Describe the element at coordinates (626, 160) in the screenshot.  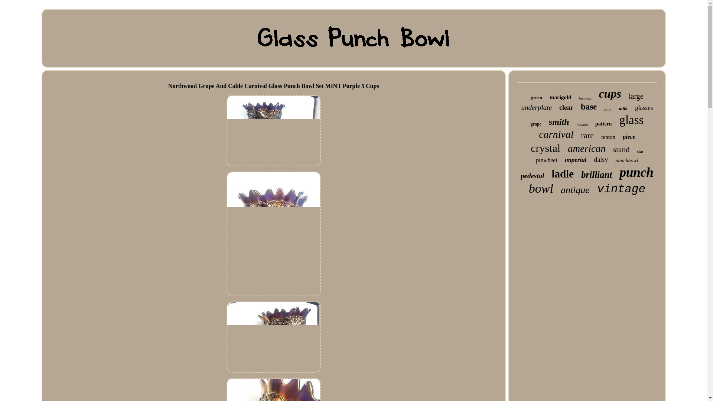
I see `punchbowl` at that location.